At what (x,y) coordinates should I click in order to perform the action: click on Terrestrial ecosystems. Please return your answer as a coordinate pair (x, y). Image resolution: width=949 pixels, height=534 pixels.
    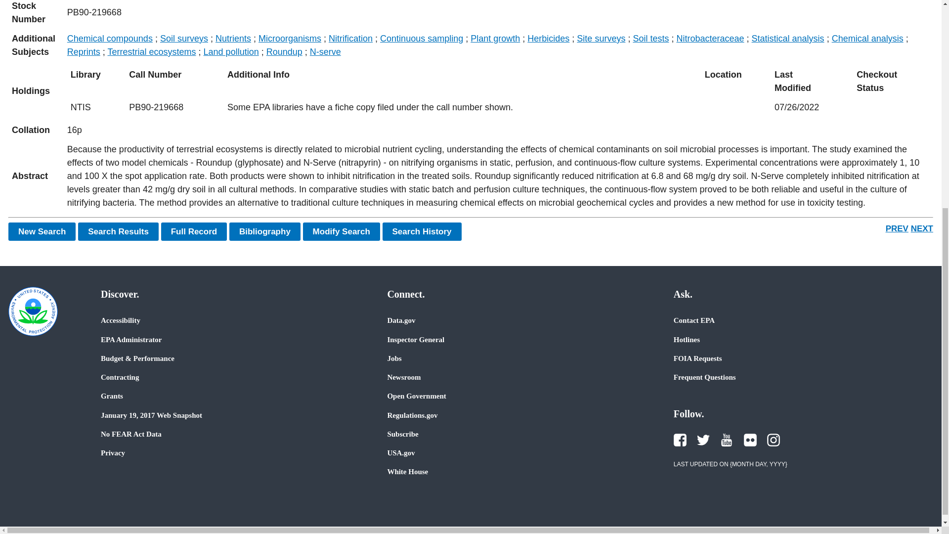
    Looking at the image, I should click on (152, 51).